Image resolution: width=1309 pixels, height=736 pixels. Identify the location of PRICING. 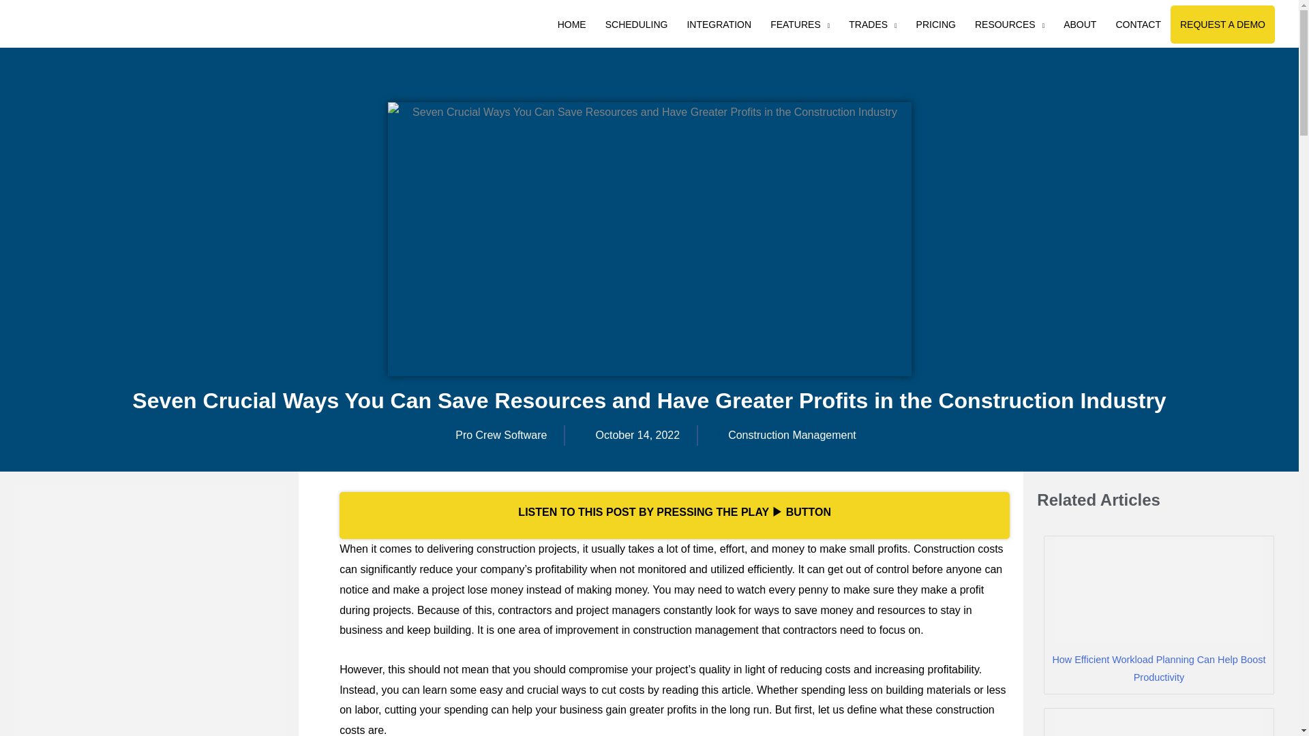
(936, 24).